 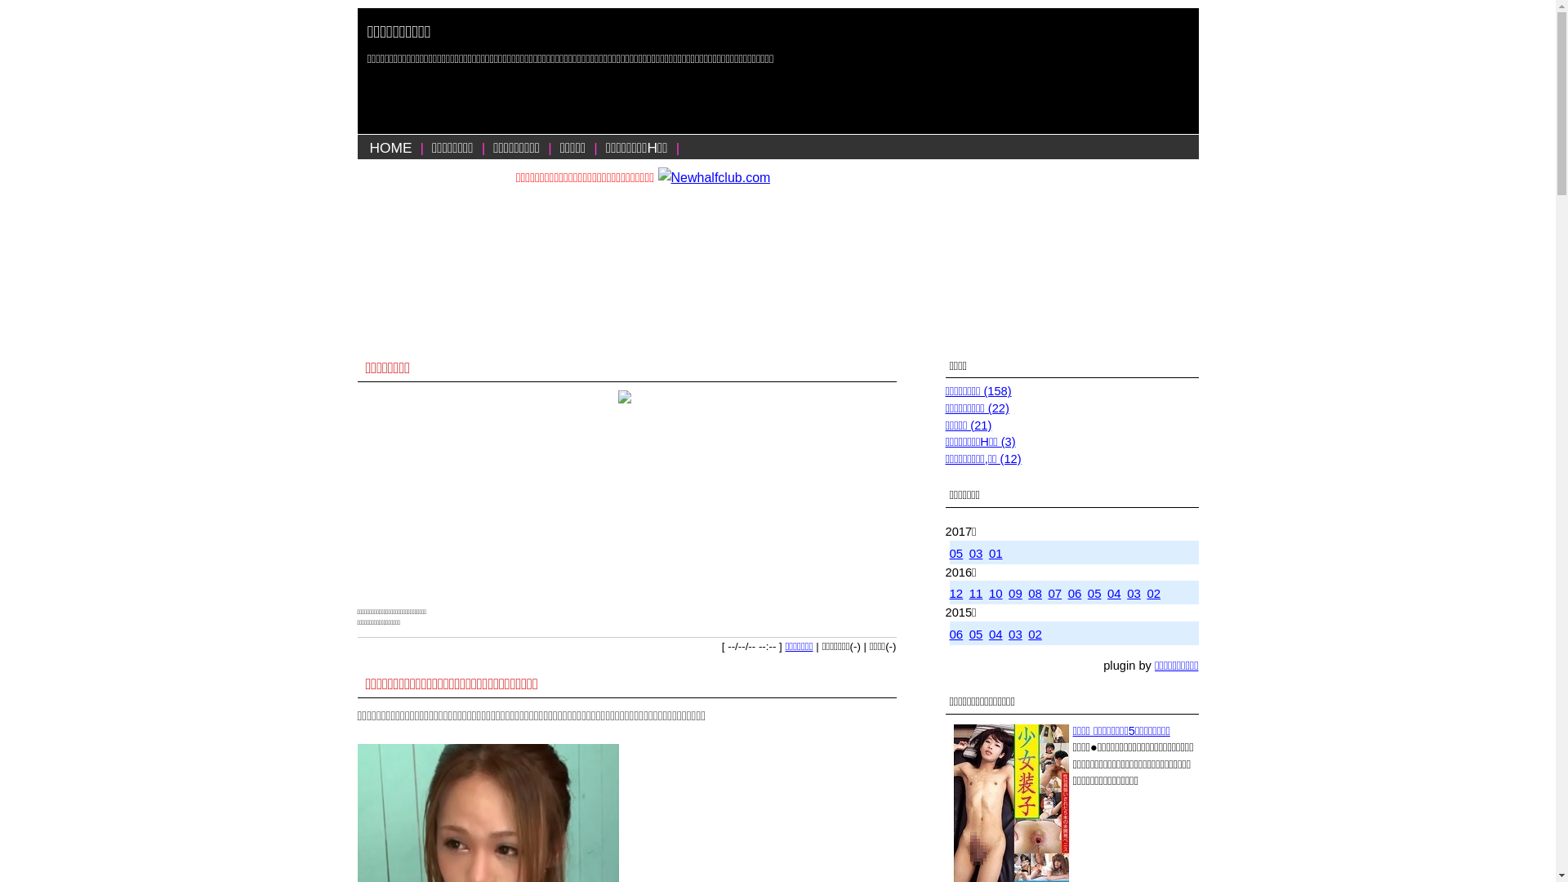 What do you see at coordinates (955, 593) in the screenshot?
I see `12` at bounding box center [955, 593].